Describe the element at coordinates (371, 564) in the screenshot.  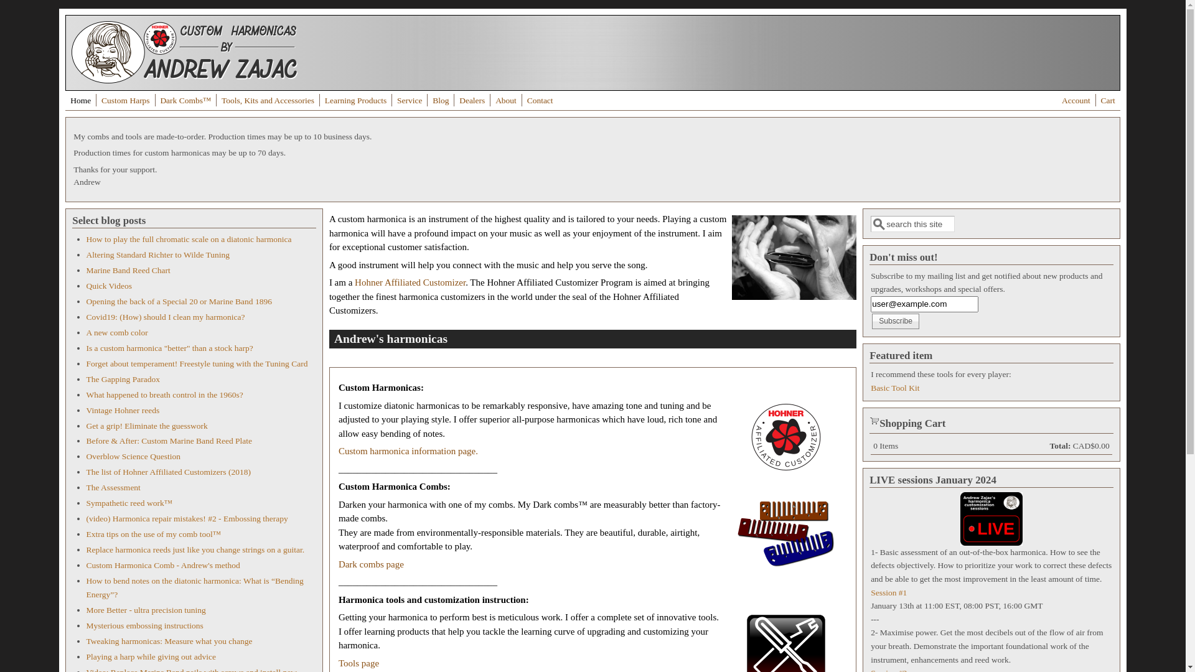
I see `Dark combs page` at that location.